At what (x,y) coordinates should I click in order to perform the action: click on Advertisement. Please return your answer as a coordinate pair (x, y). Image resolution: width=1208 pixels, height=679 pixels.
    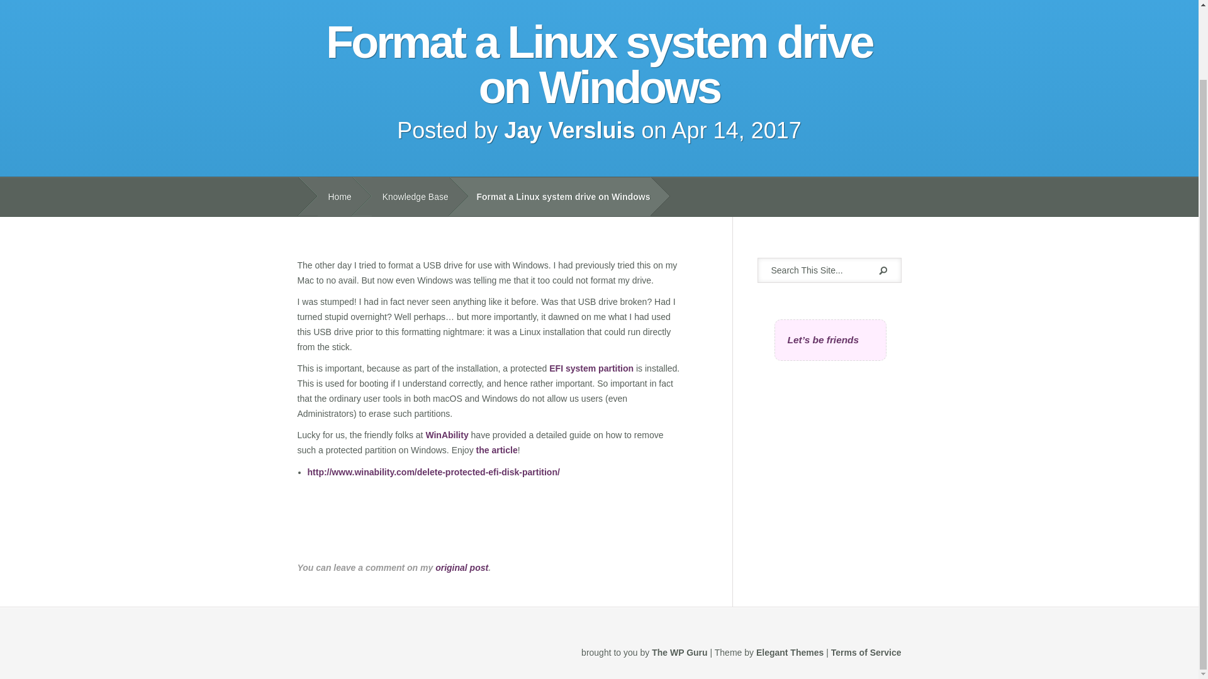
    Looking at the image, I should click on (444, 531).